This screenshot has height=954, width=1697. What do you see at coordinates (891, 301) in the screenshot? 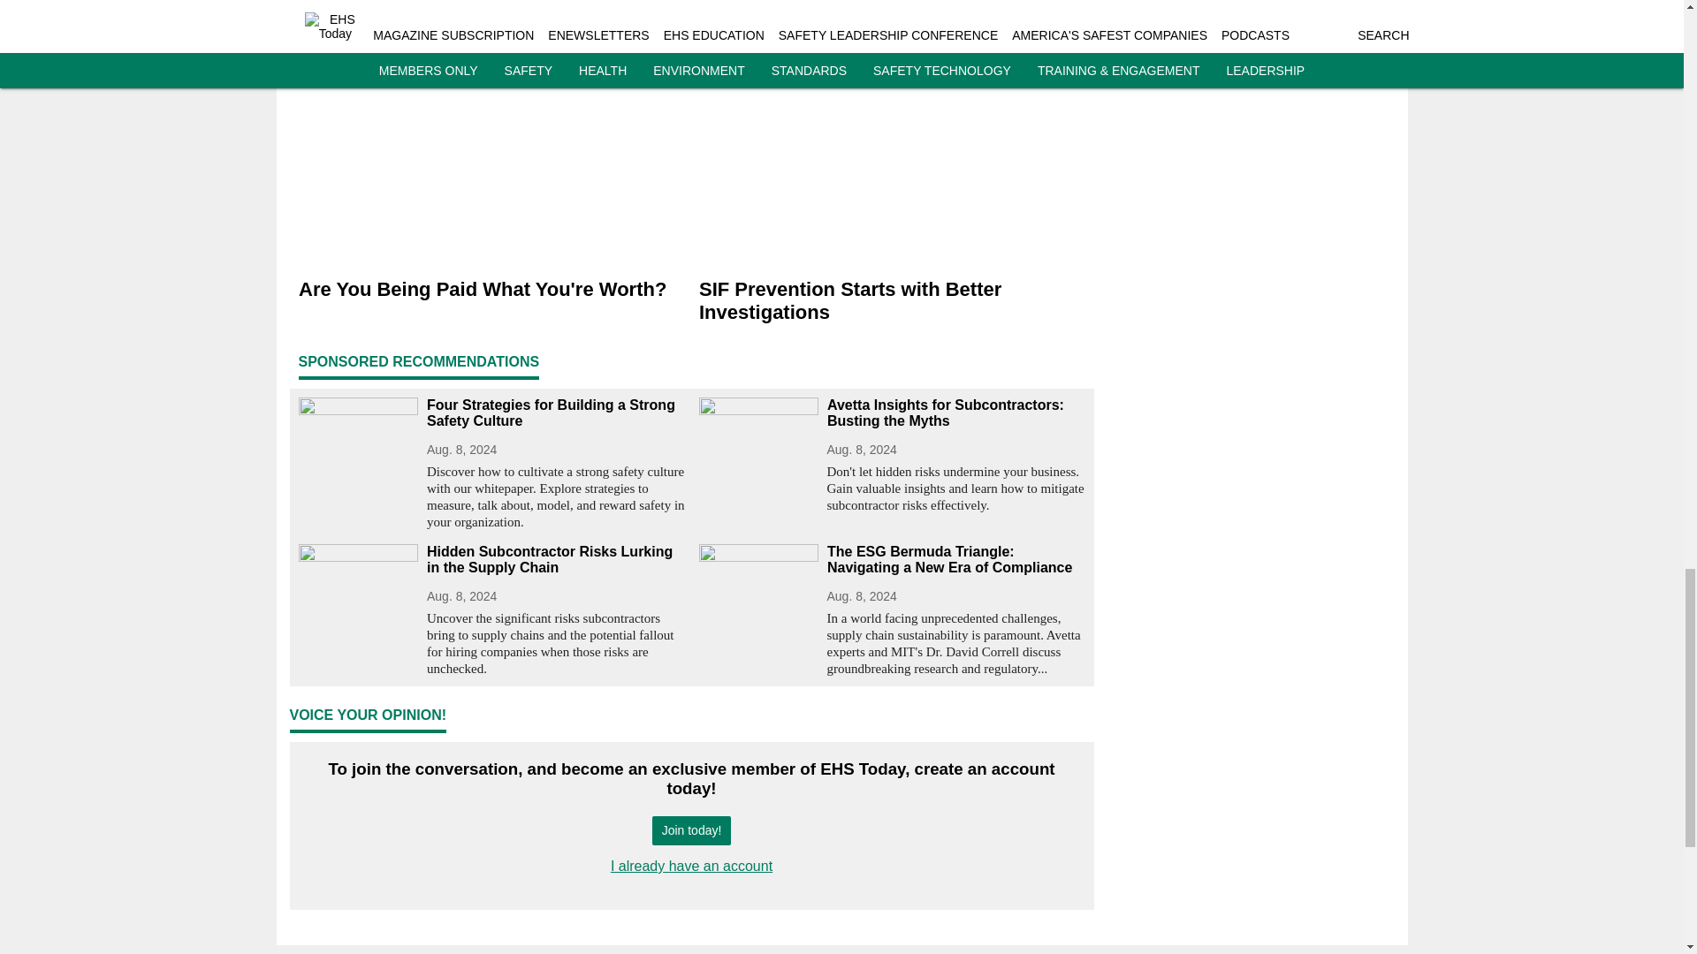
I see `SIF Prevention Starts with Better Investigations` at bounding box center [891, 301].